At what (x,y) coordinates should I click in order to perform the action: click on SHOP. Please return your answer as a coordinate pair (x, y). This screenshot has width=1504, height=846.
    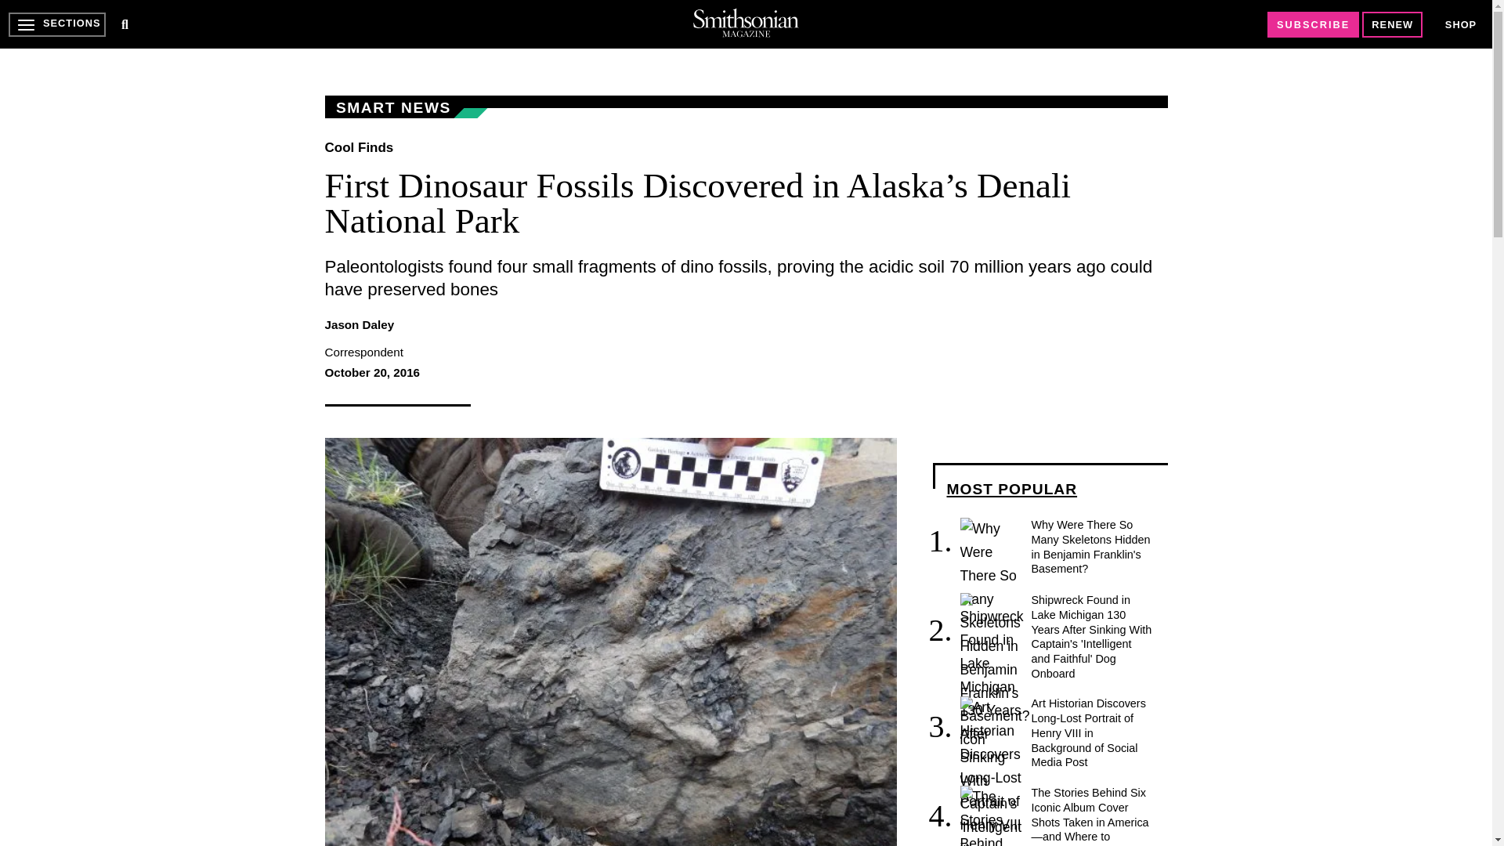
    Looking at the image, I should click on (1461, 23).